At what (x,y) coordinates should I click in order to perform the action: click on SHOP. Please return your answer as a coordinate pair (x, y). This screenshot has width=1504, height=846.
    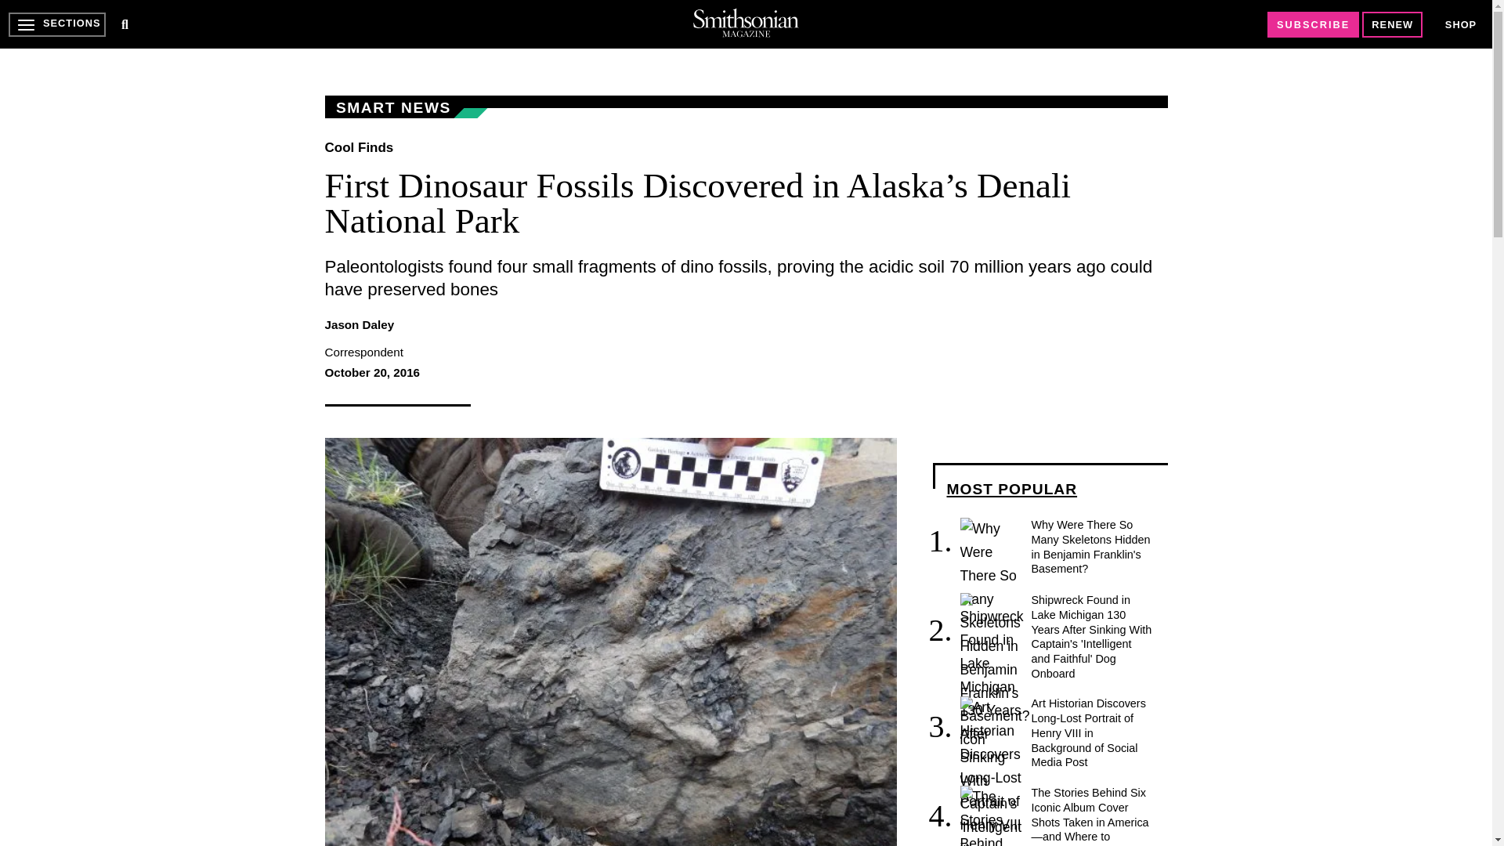
    Looking at the image, I should click on (1461, 23).